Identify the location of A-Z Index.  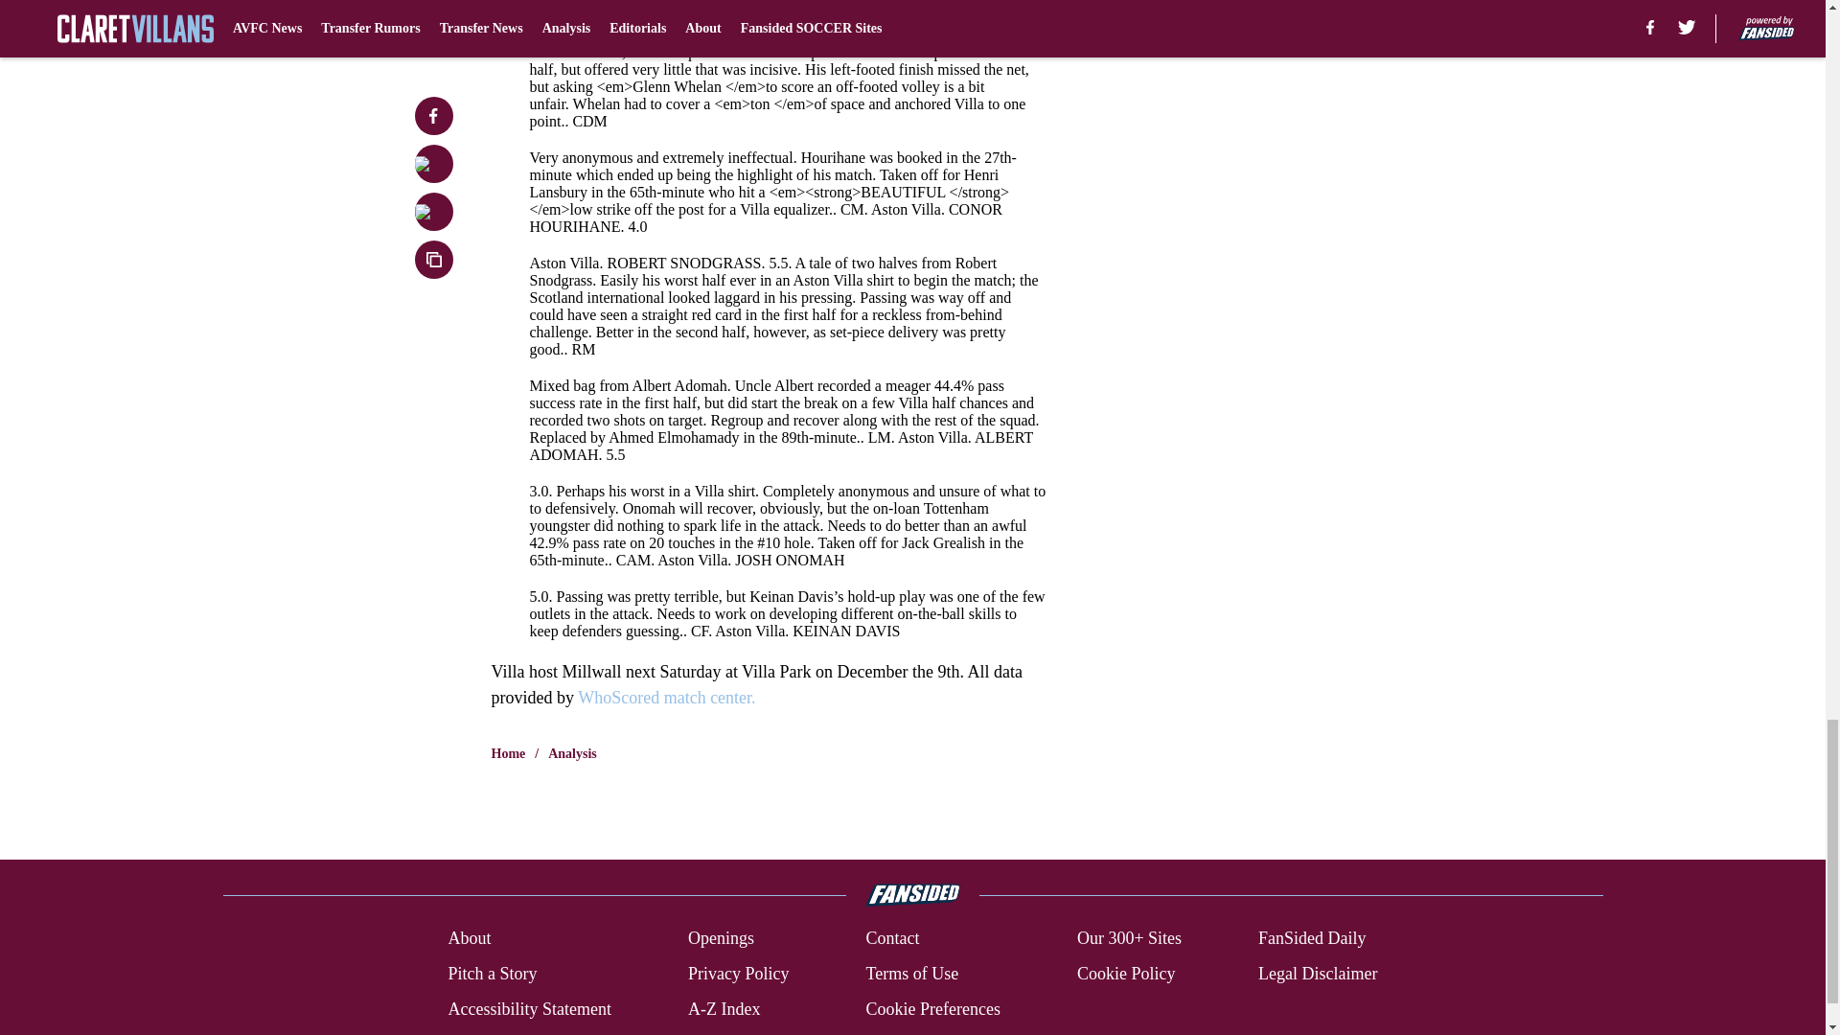
(724, 1010).